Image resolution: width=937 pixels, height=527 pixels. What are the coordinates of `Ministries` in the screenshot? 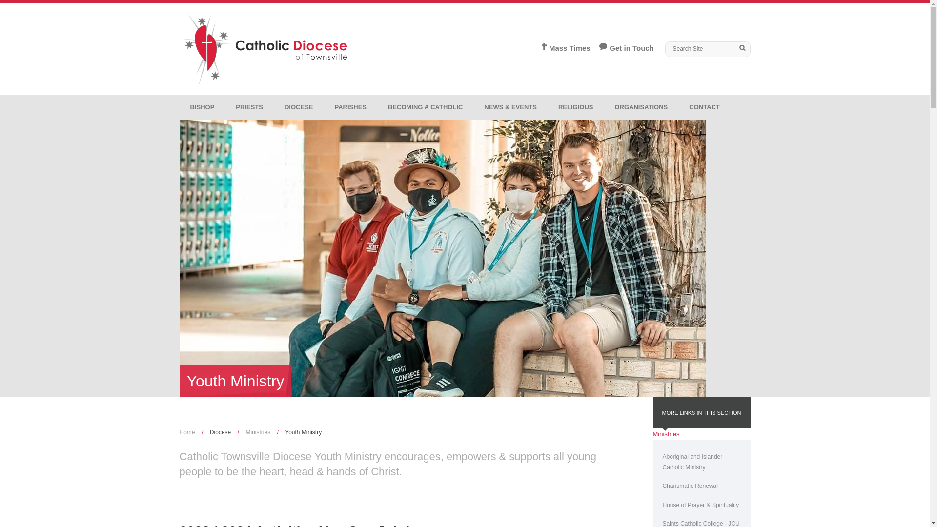 It's located at (667, 434).